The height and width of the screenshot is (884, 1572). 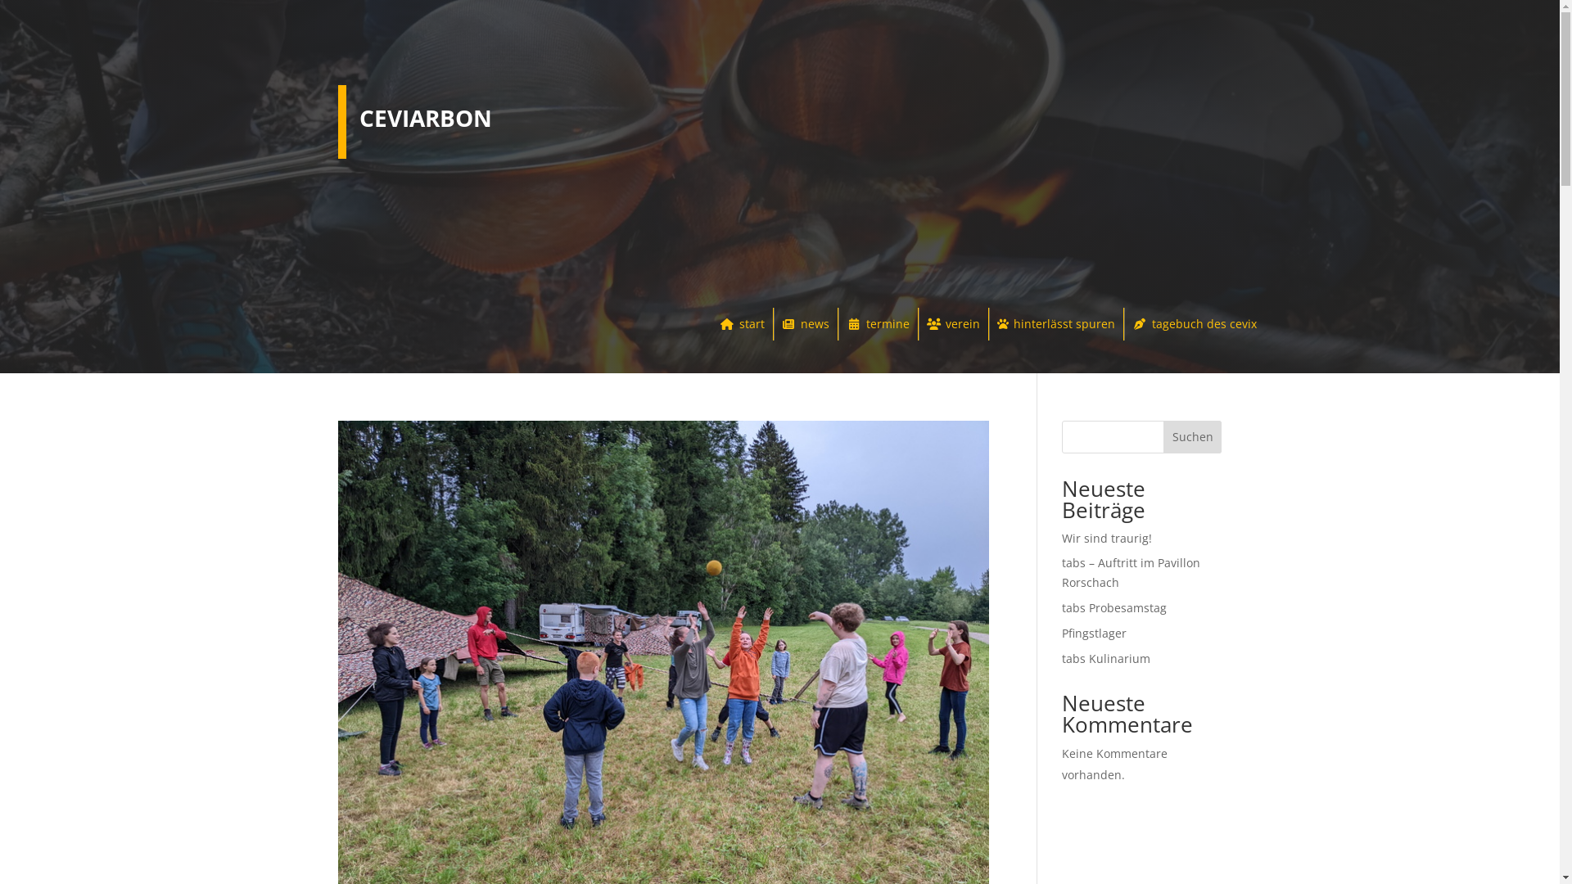 I want to click on tabs Probesamstag, so click(x=1114, y=607).